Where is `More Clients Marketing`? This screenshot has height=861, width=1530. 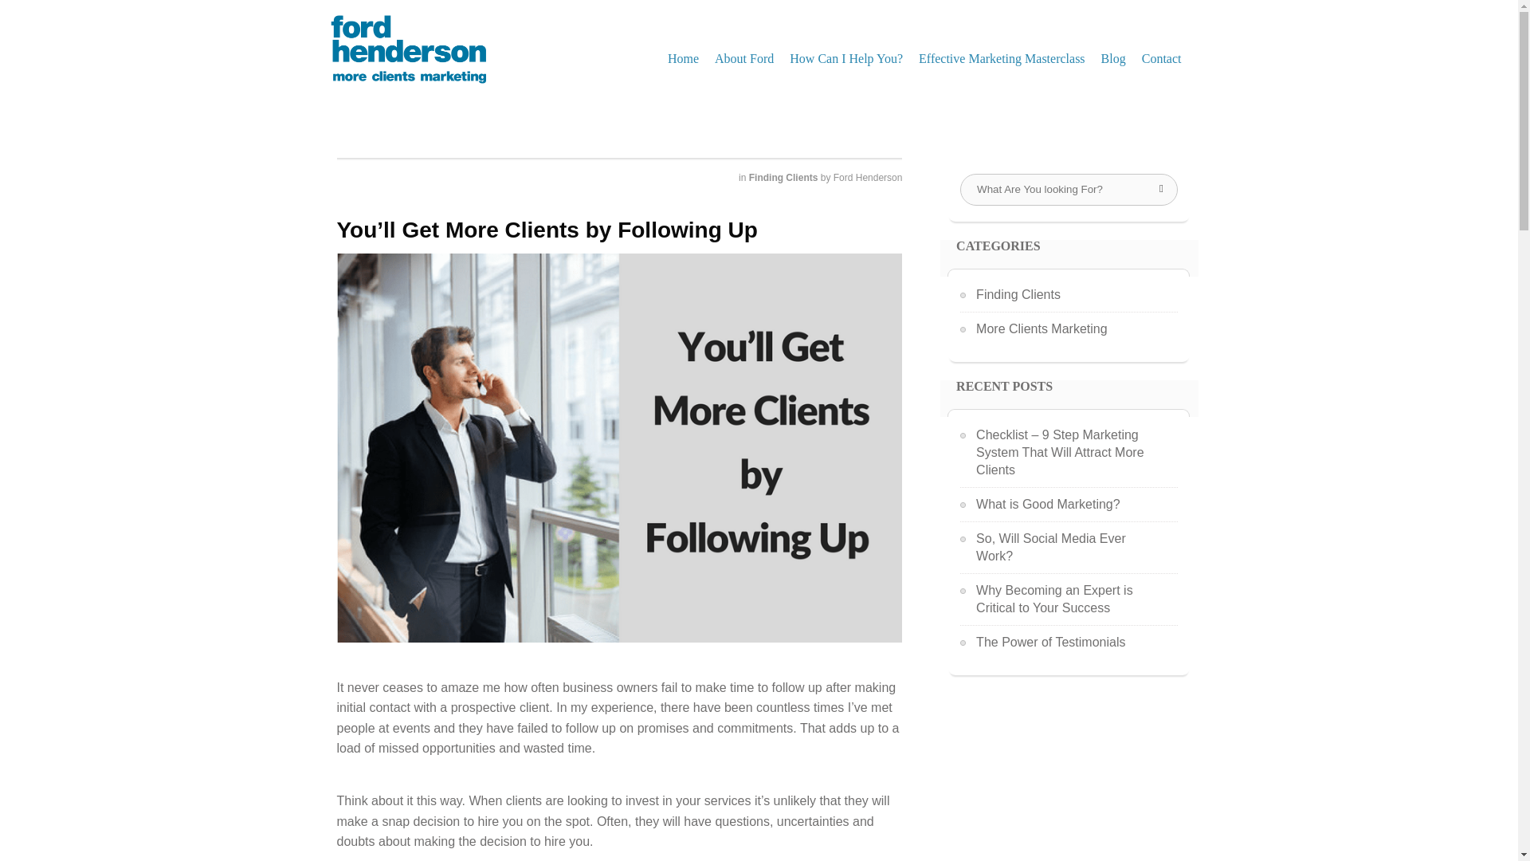 More Clients Marketing is located at coordinates (1042, 328).